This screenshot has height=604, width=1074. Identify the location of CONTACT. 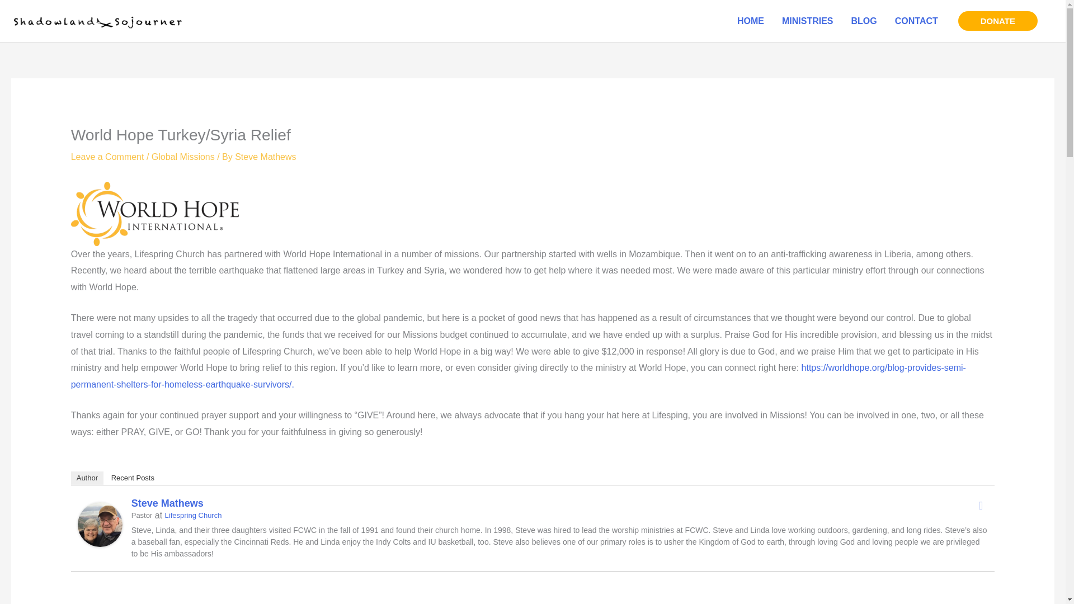
(916, 21).